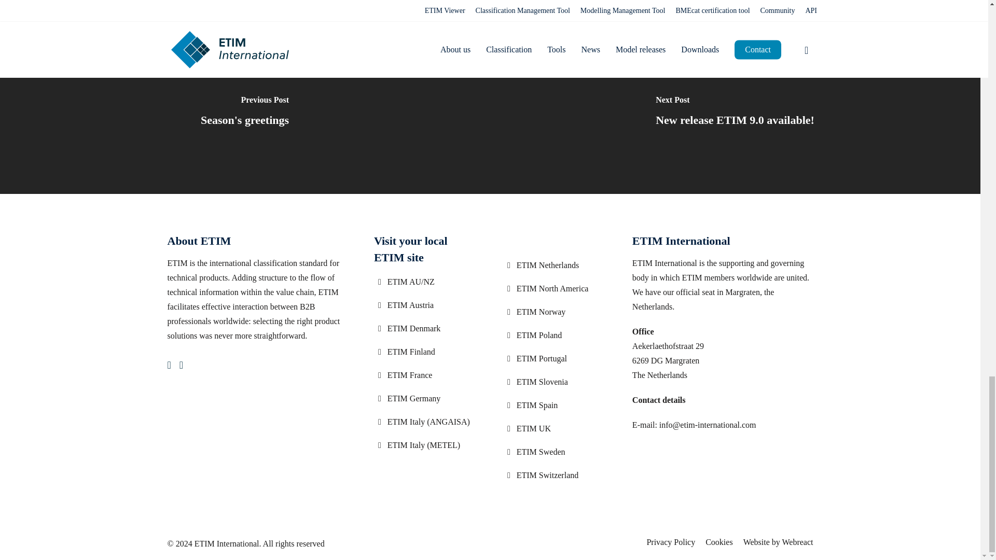 This screenshot has width=996, height=560. I want to click on ETIM Finland, so click(425, 352).